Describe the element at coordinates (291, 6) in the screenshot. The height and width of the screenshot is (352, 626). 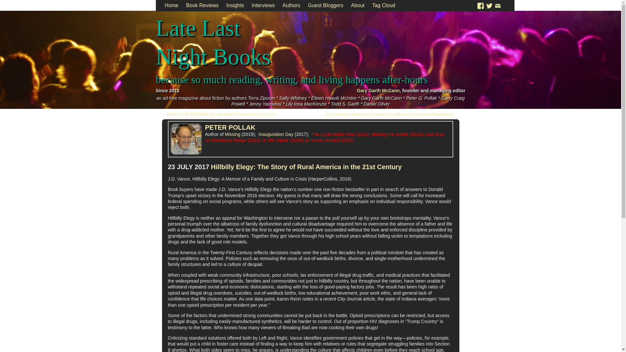
I see `Authors` at that location.